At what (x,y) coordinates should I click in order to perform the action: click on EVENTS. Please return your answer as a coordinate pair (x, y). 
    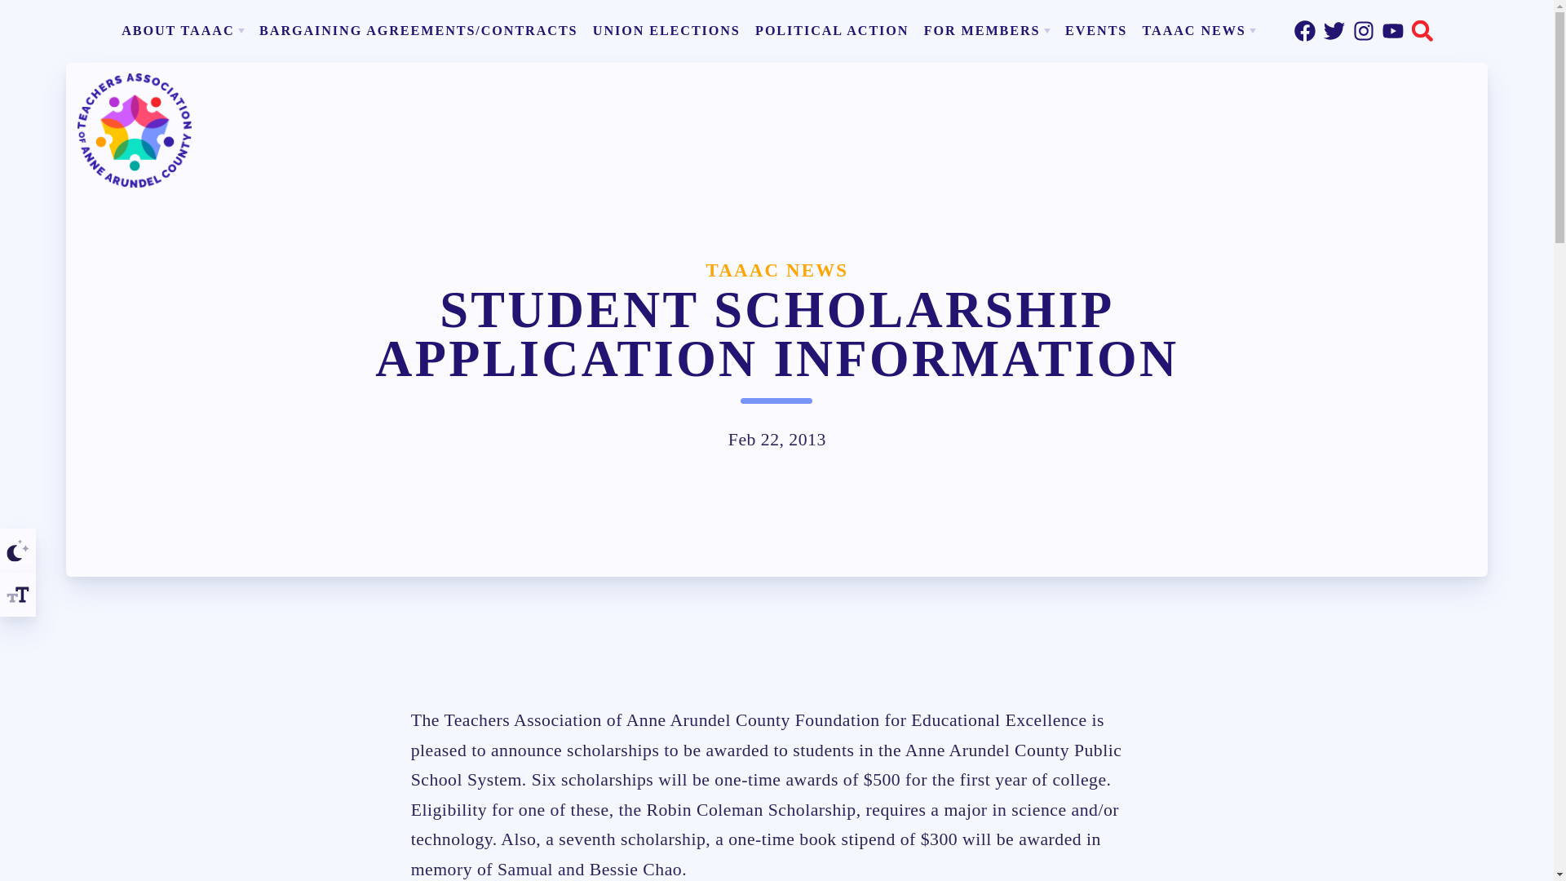
    Looking at the image, I should click on (1096, 30).